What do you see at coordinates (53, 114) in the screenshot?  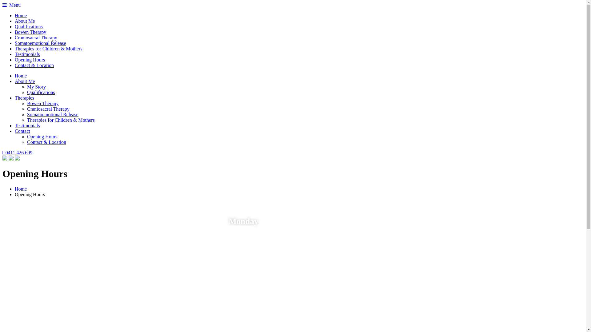 I see `Somatoemotional Release` at bounding box center [53, 114].